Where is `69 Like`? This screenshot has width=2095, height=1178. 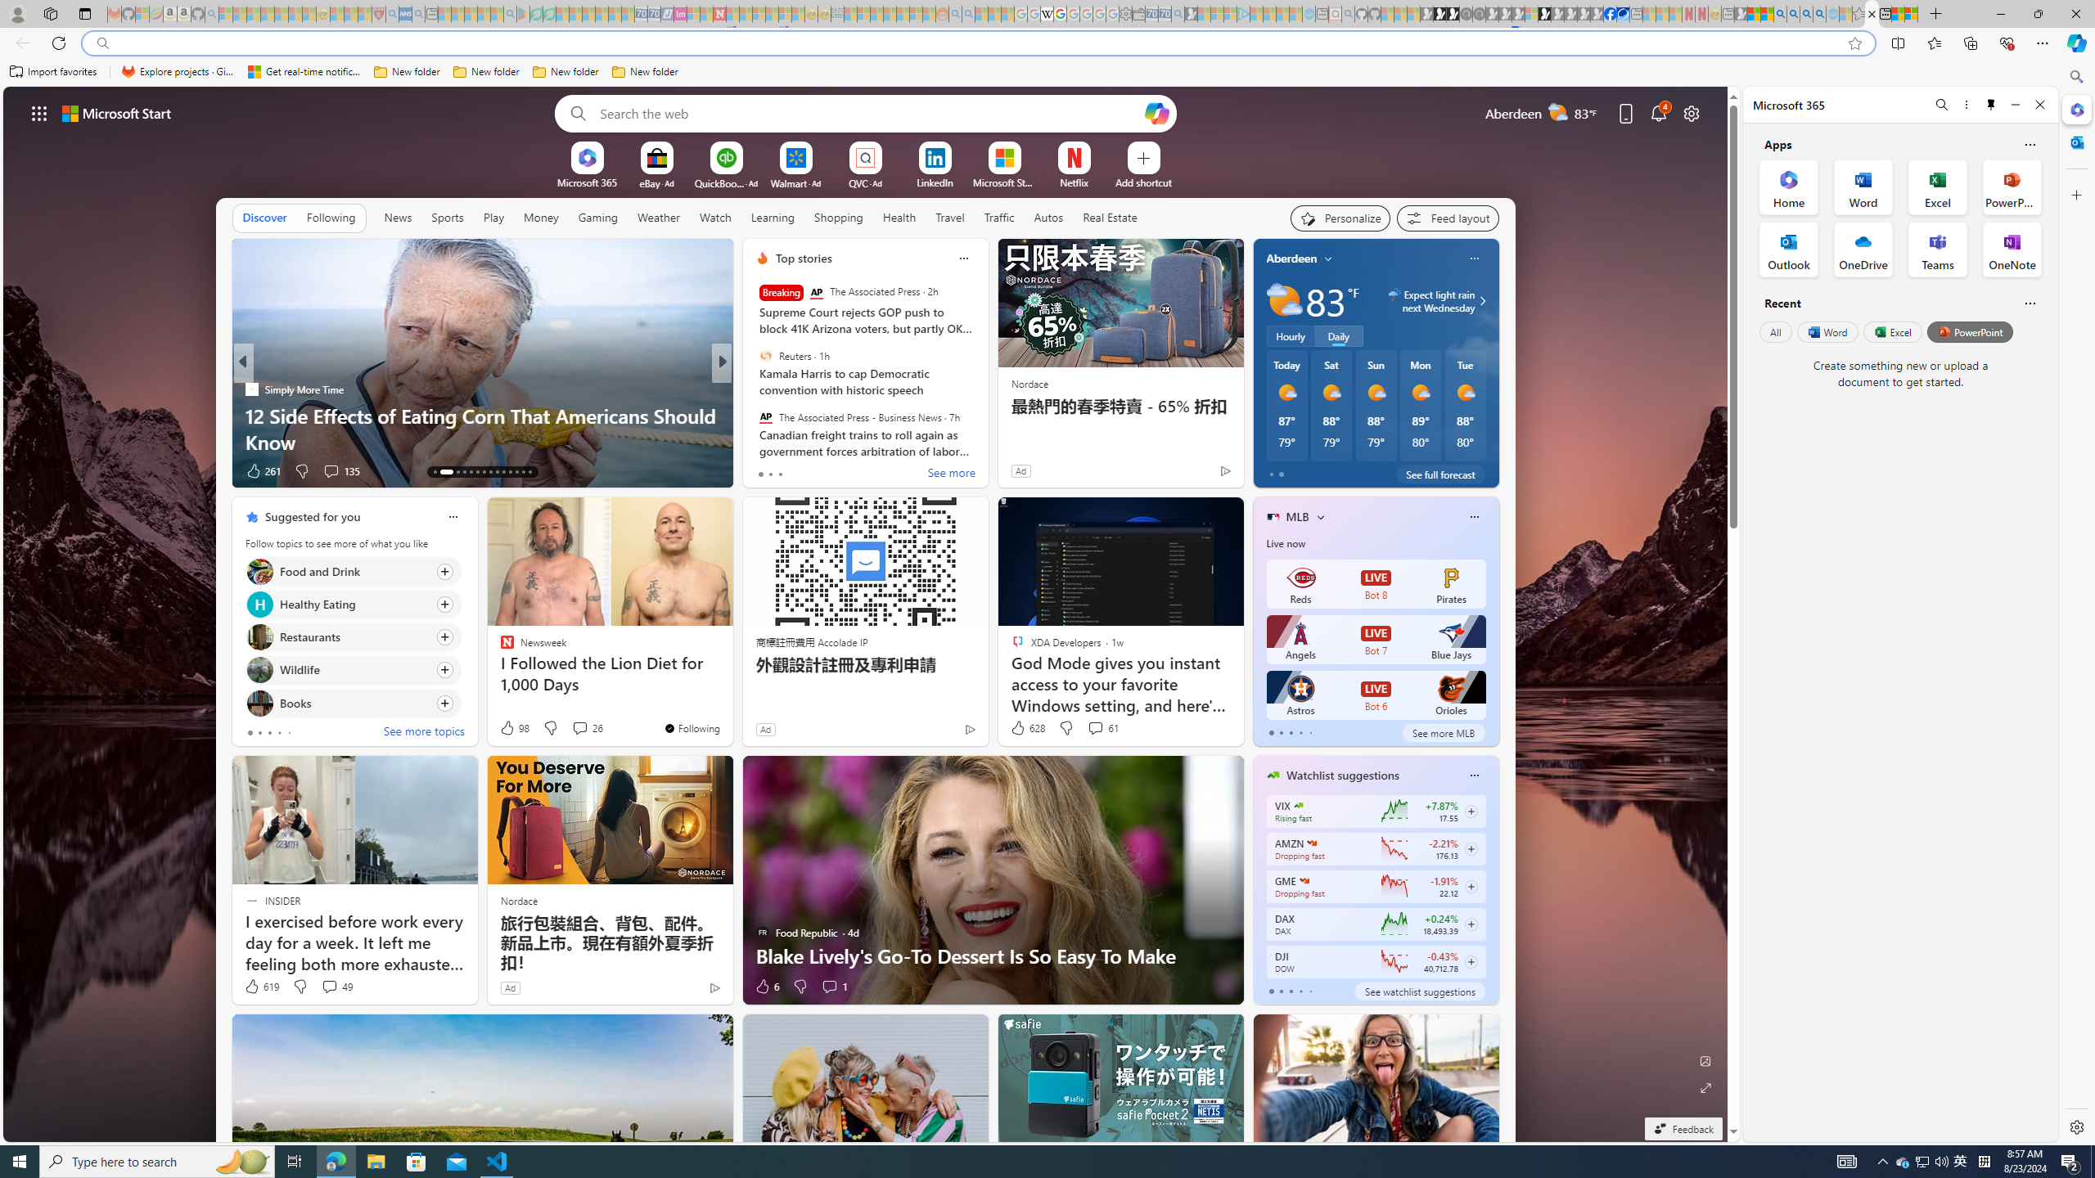 69 Like is located at coordinates (764, 471).